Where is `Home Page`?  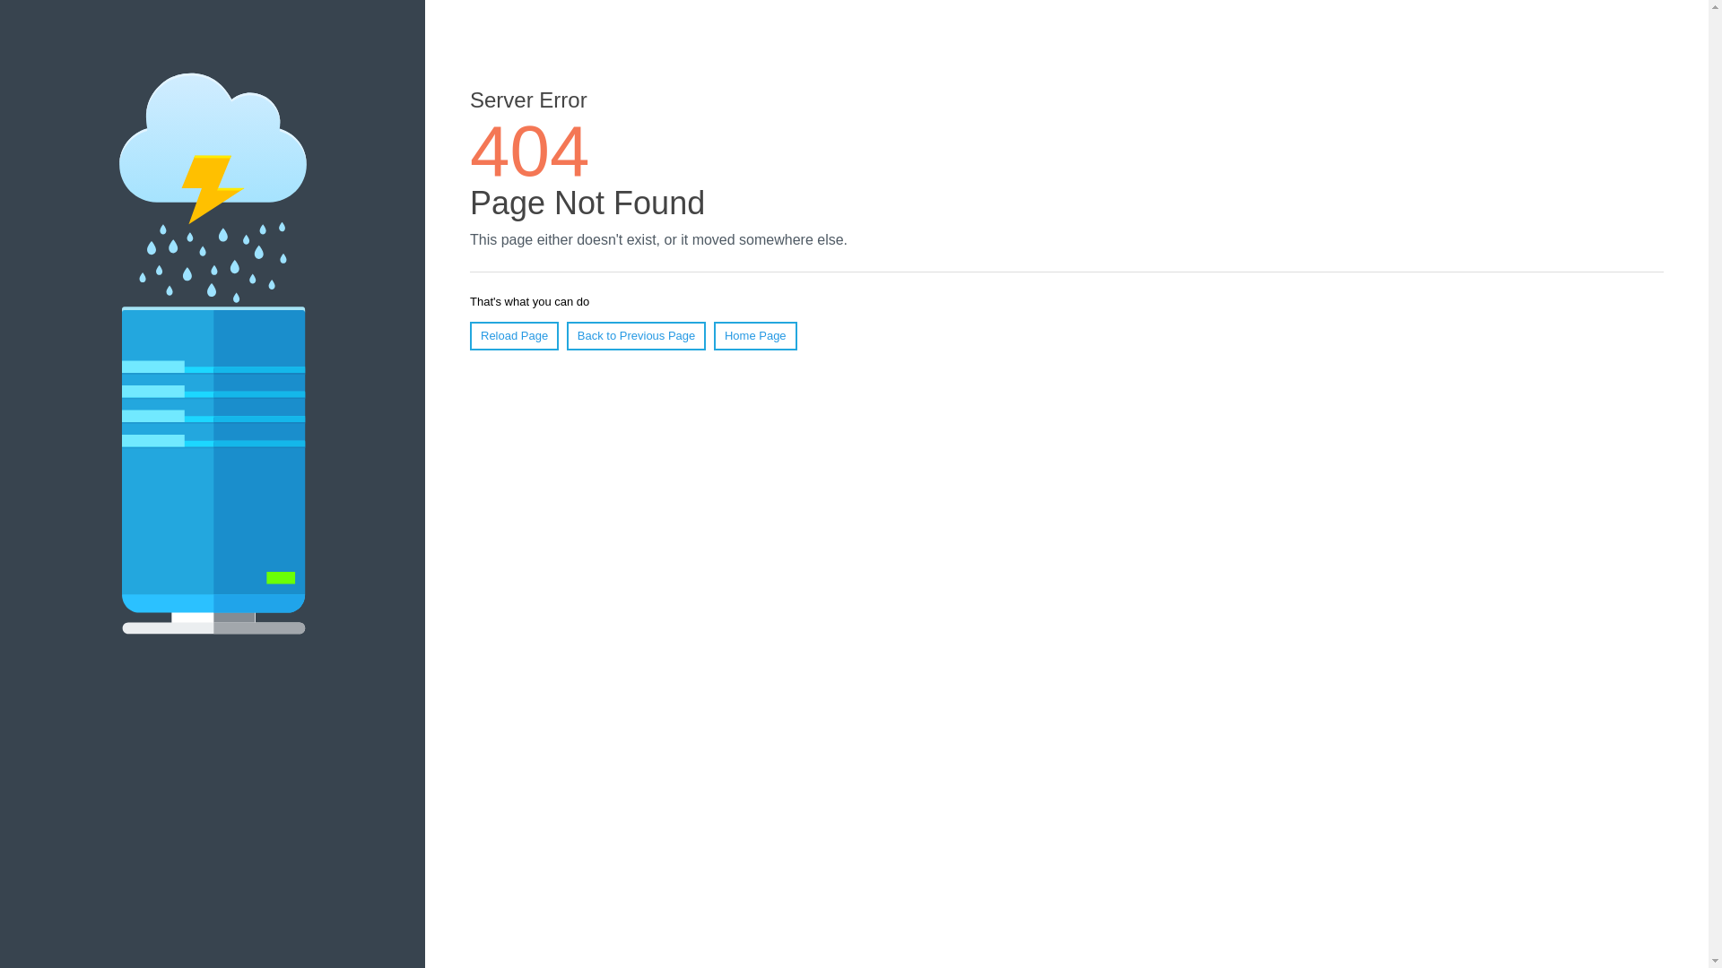 Home Page is located at coordinates (755, 336).